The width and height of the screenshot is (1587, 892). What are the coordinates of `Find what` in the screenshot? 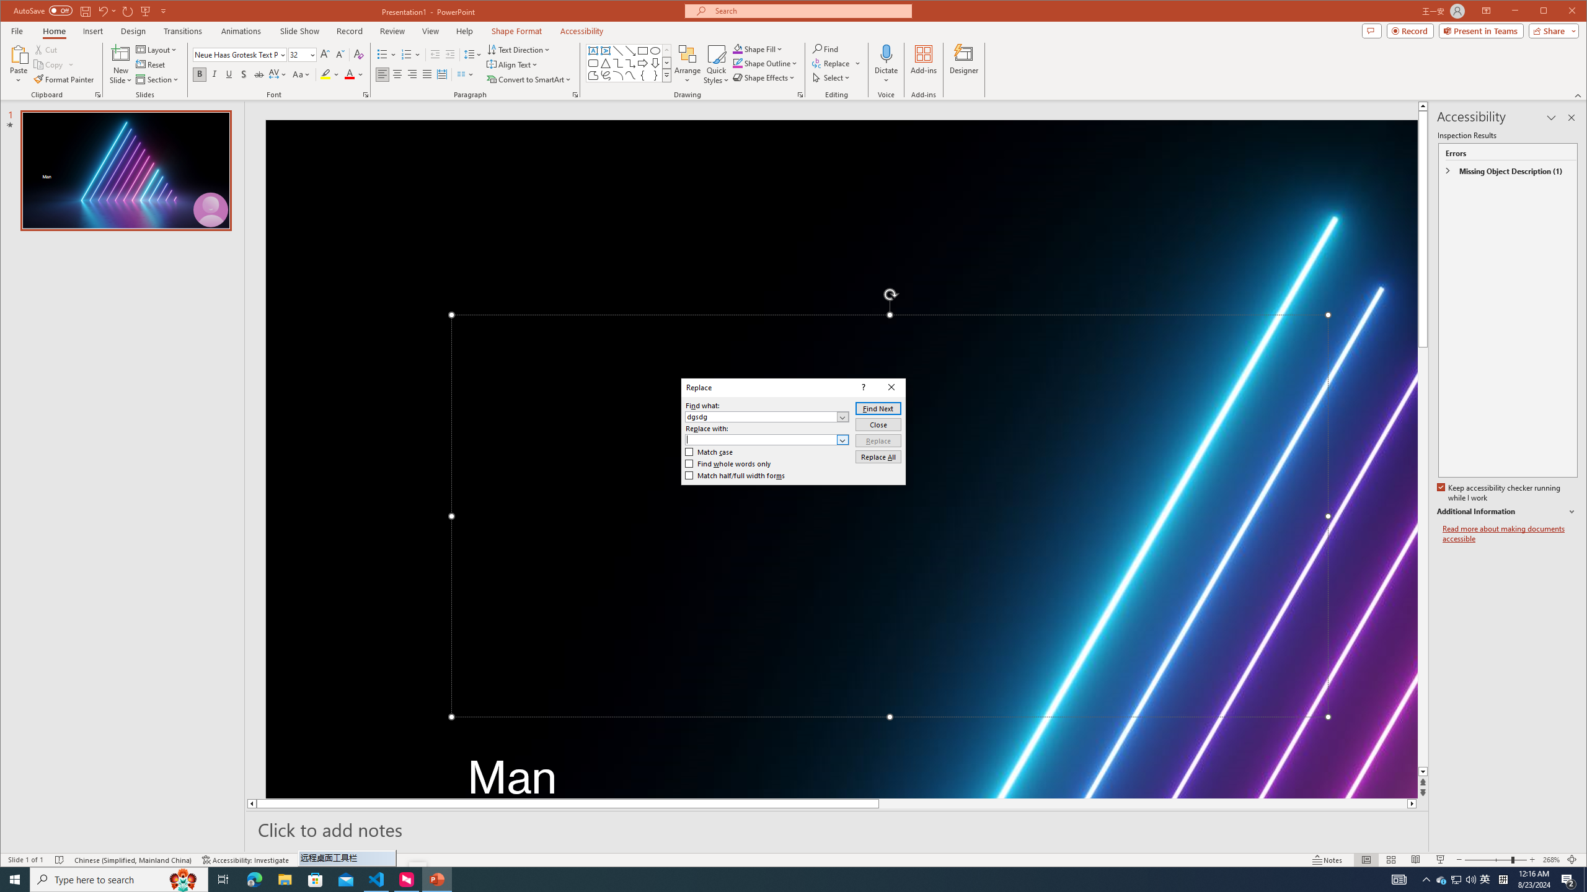 It's located at (767, 416).